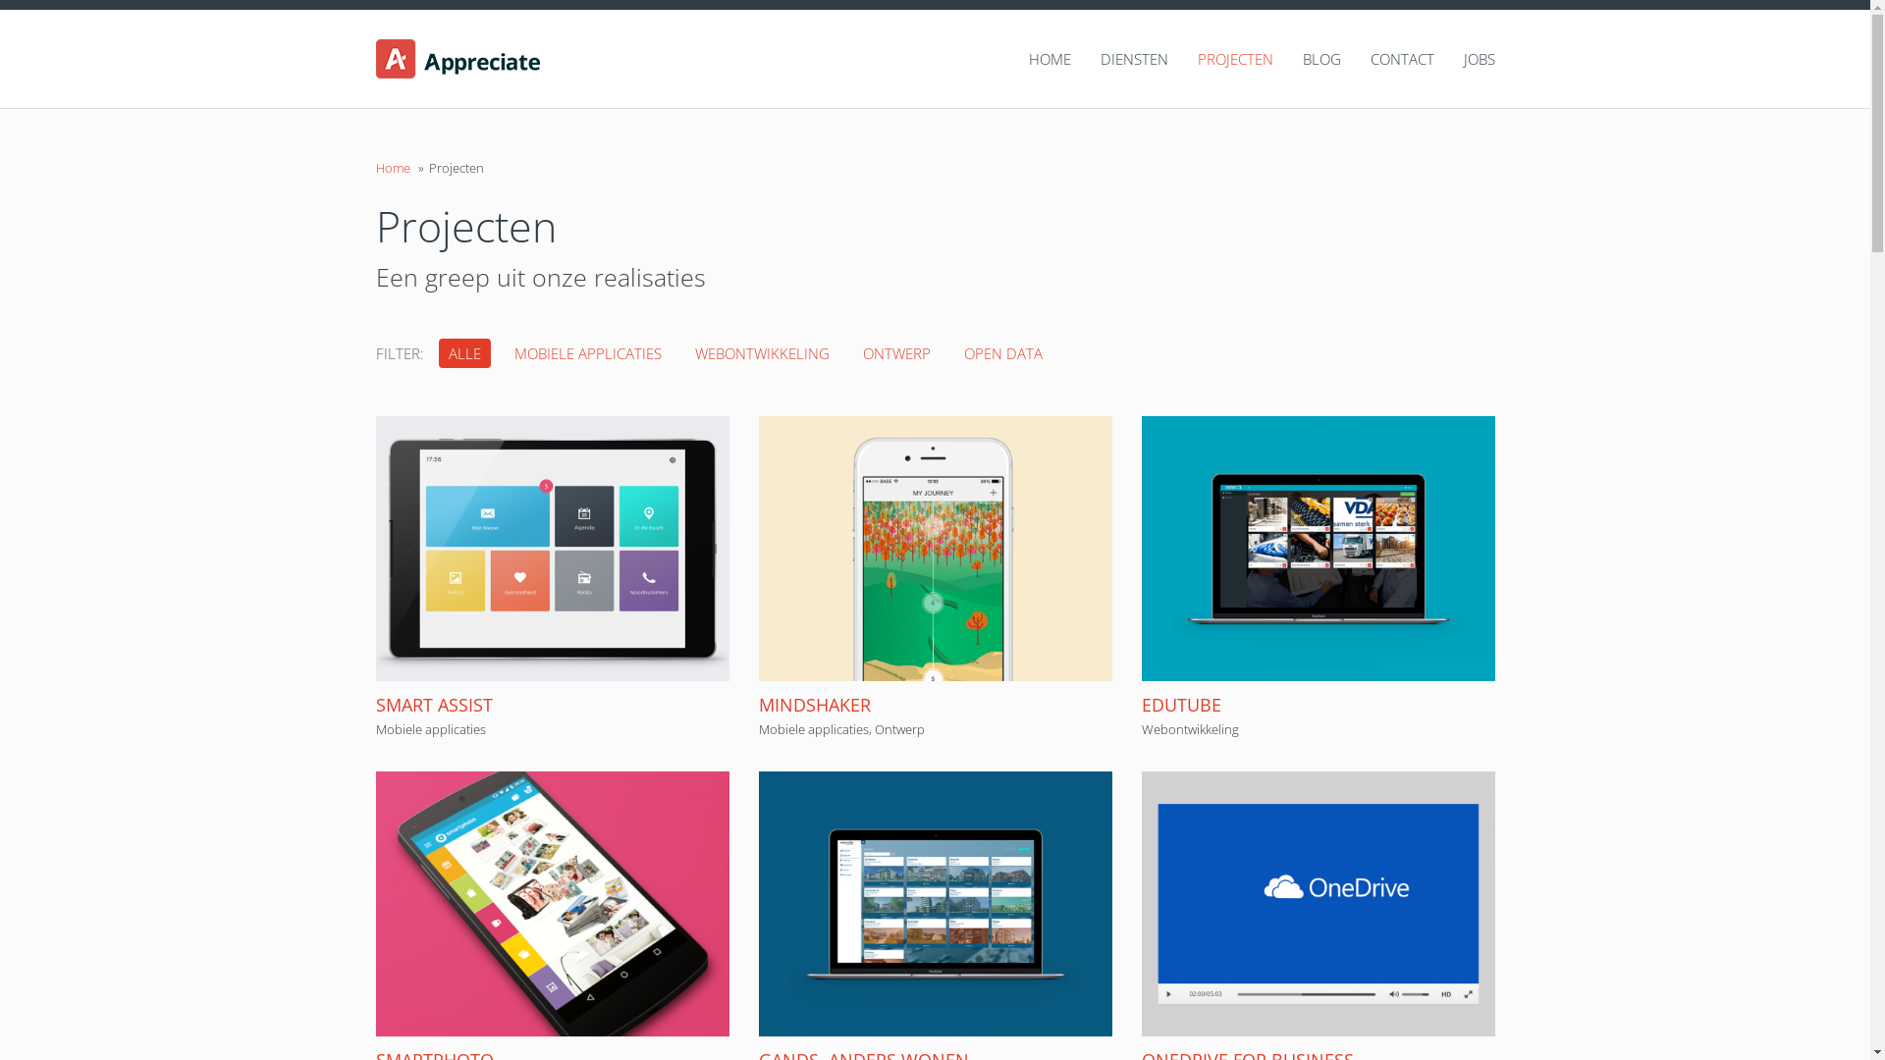  What do you see at coordinates (430, 729) in the screenshot?
I see `Mobiele applicaties` at bounding box center [430, 729].